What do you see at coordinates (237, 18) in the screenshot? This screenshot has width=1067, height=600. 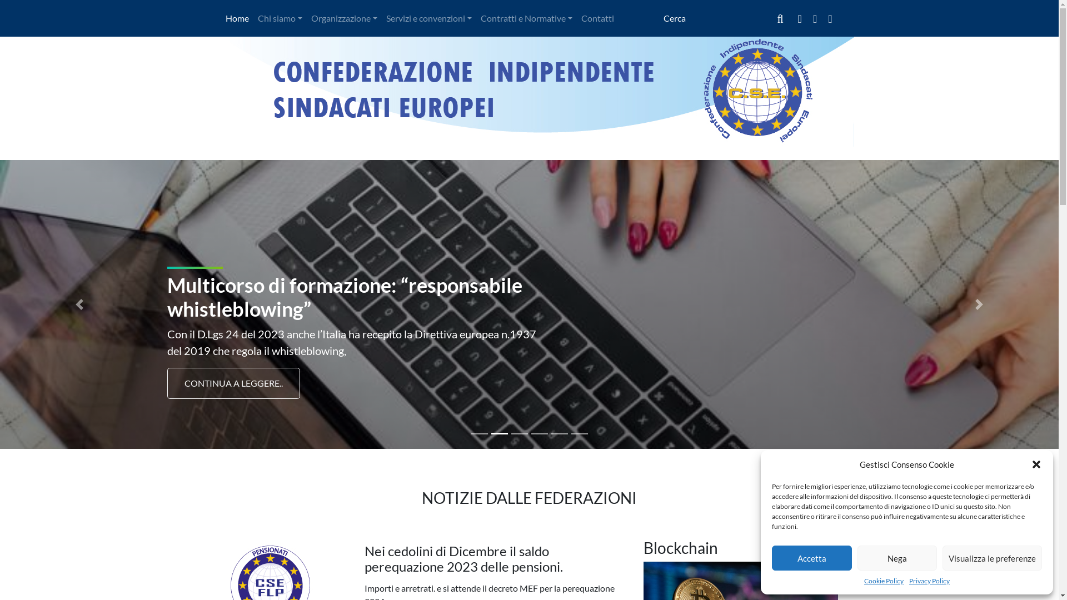 I see `Home` at bounding box center [237, 18].